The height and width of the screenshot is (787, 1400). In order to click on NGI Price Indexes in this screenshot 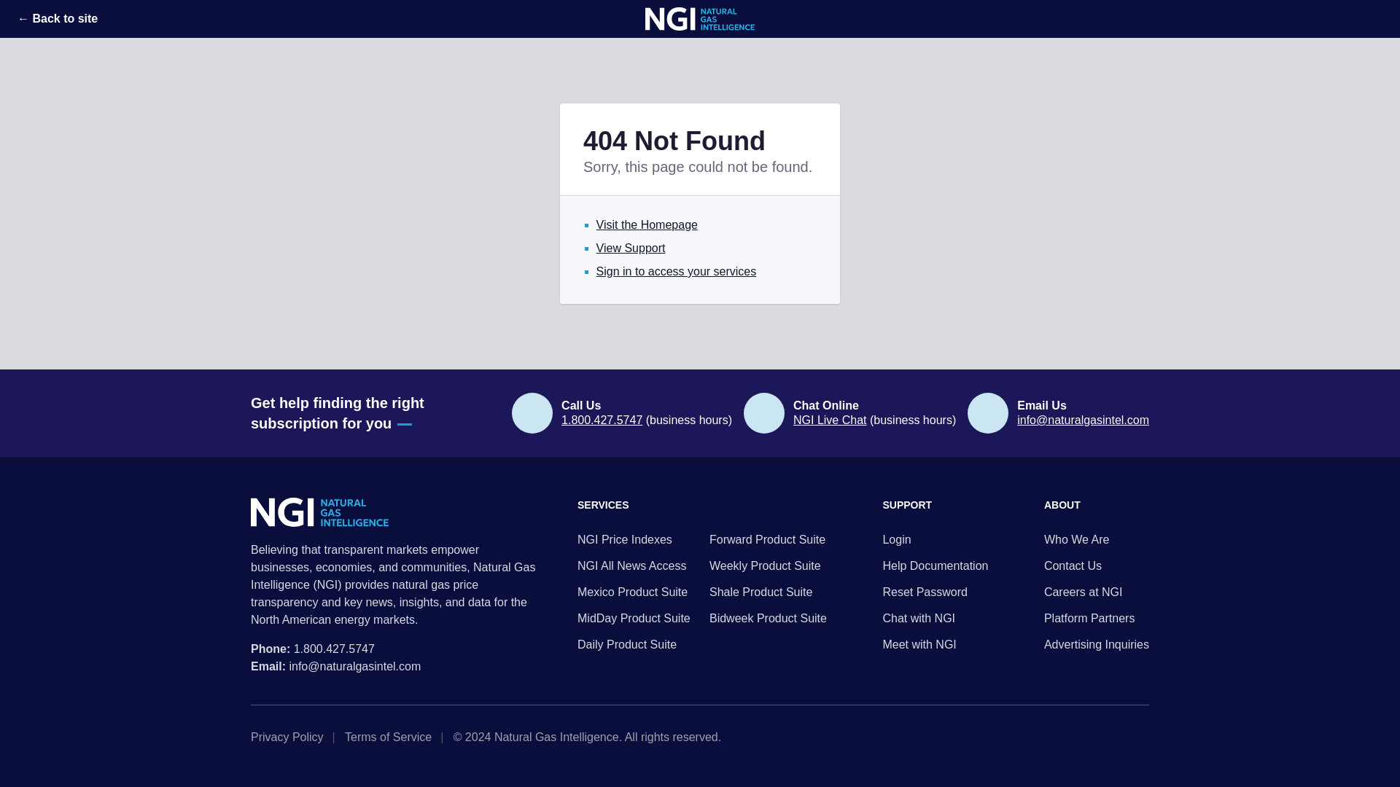, I will do `click(636, 539)`.